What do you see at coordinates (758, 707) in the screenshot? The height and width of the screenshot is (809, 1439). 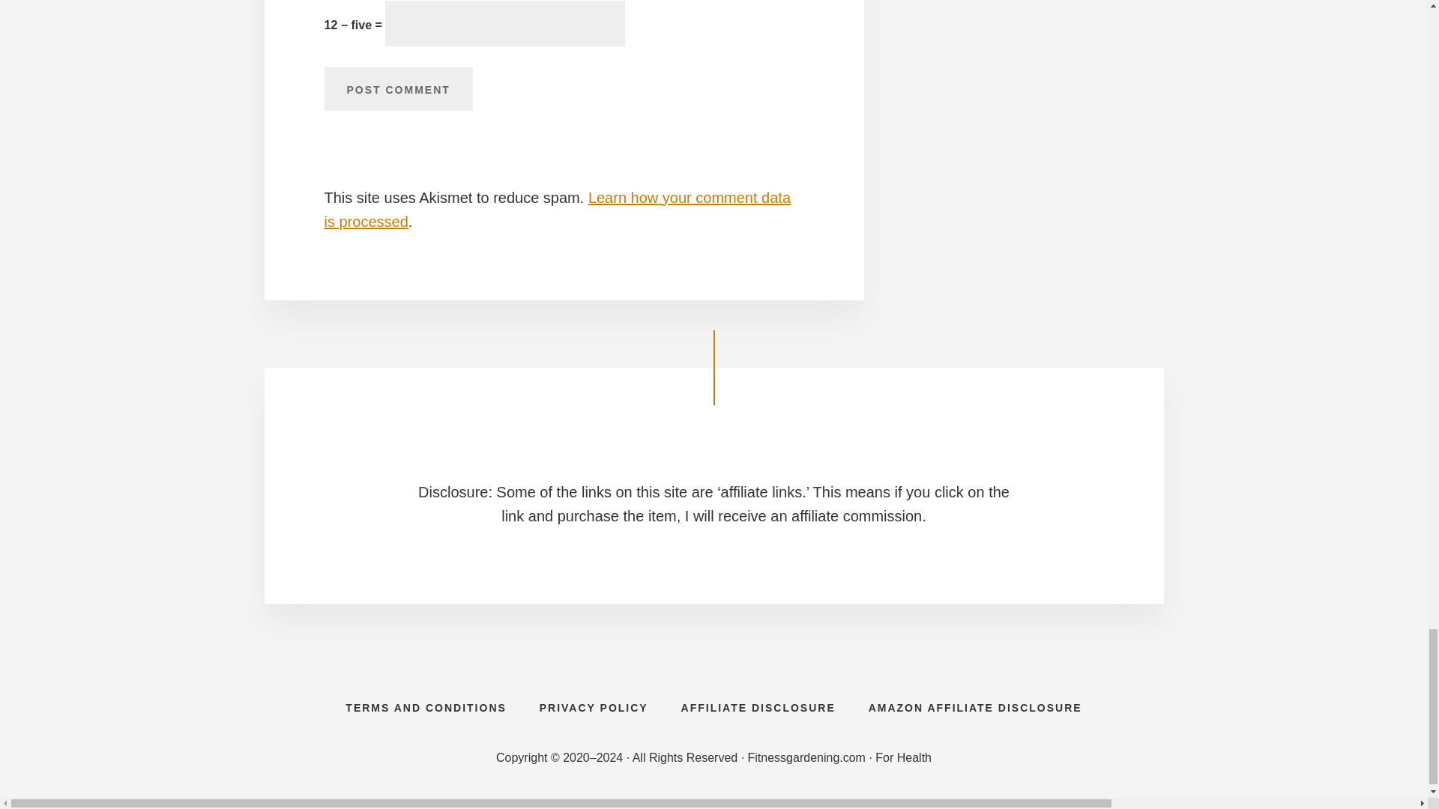 I see `AFFILIATE DISCLOSURE` at bounding box center [758, 707].